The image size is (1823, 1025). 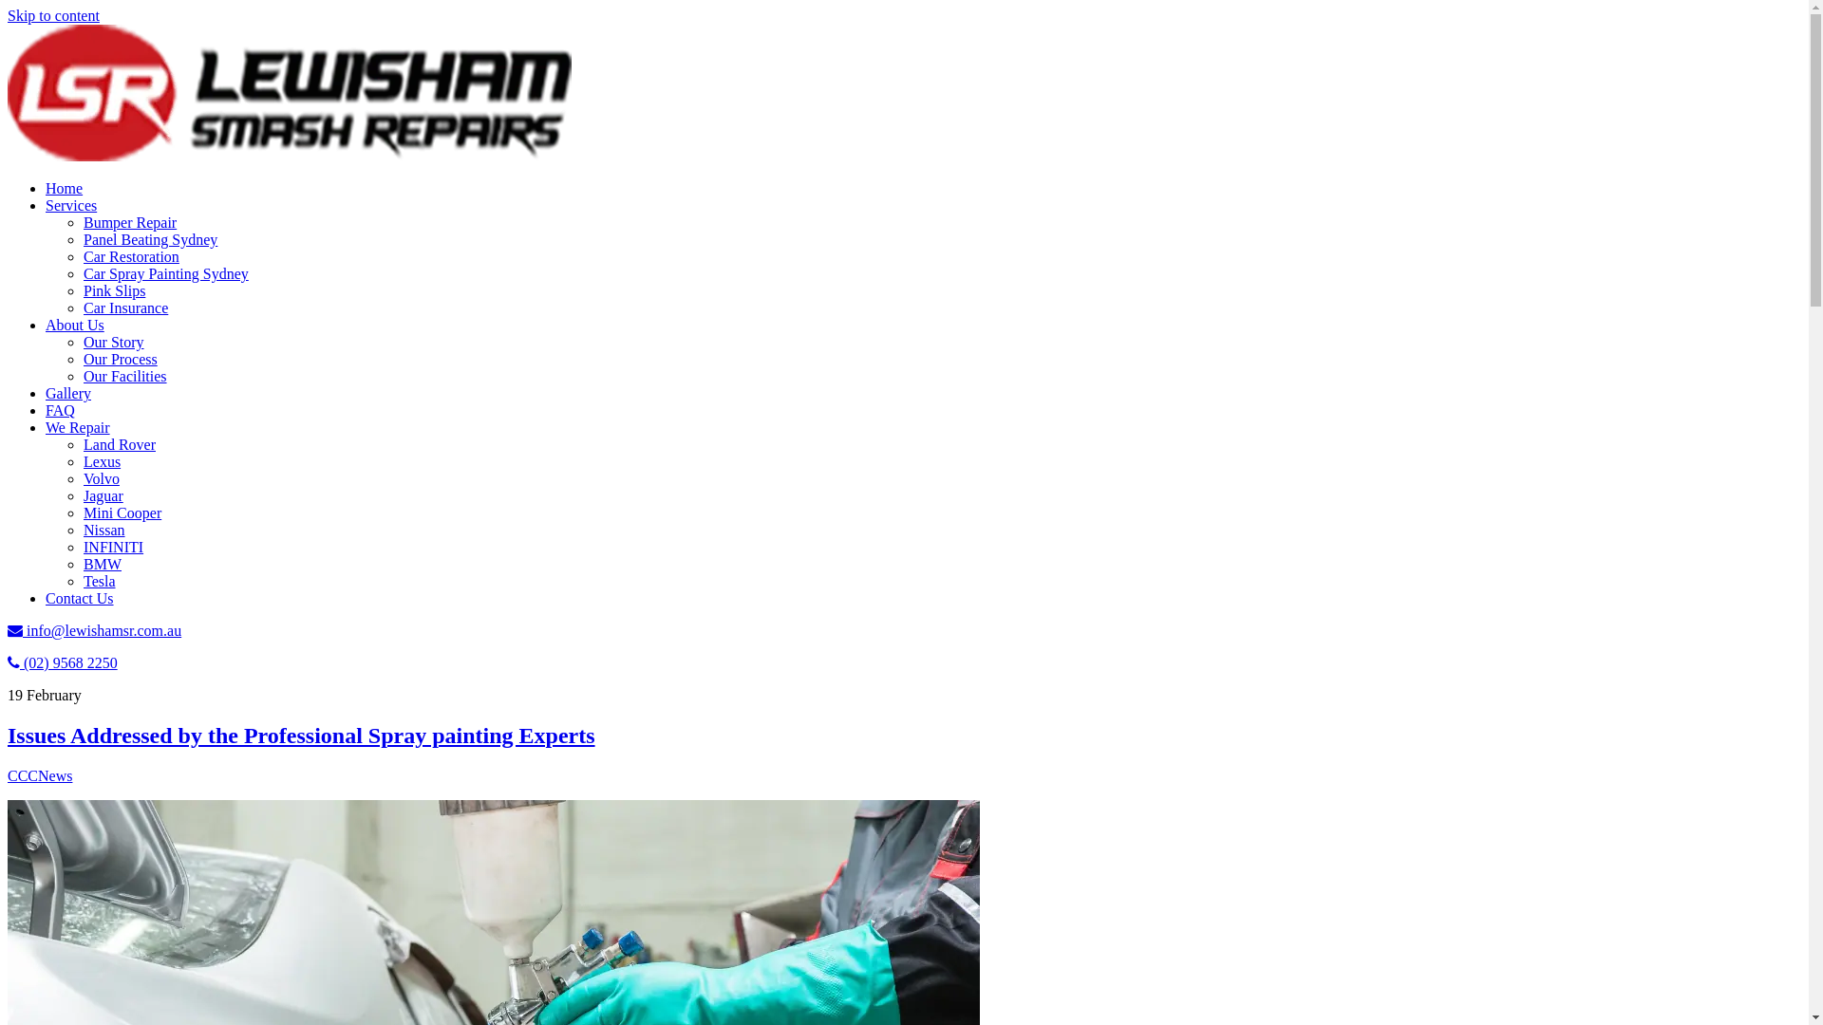 I want to click on Car Spray Painting Sydney, so click(x=166, y=273).